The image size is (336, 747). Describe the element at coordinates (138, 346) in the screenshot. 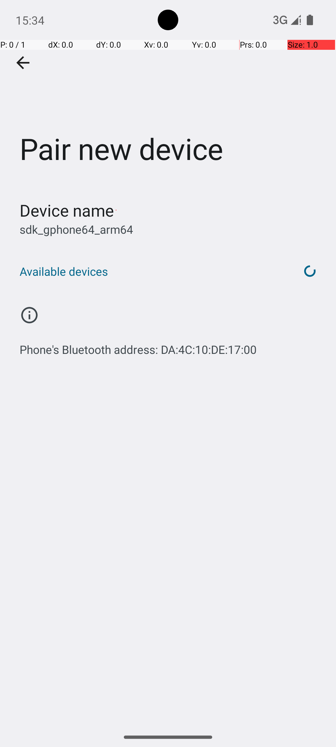

I see `Phone's Bluetooth address: DA:4C:10:DE:17:00` at that location.